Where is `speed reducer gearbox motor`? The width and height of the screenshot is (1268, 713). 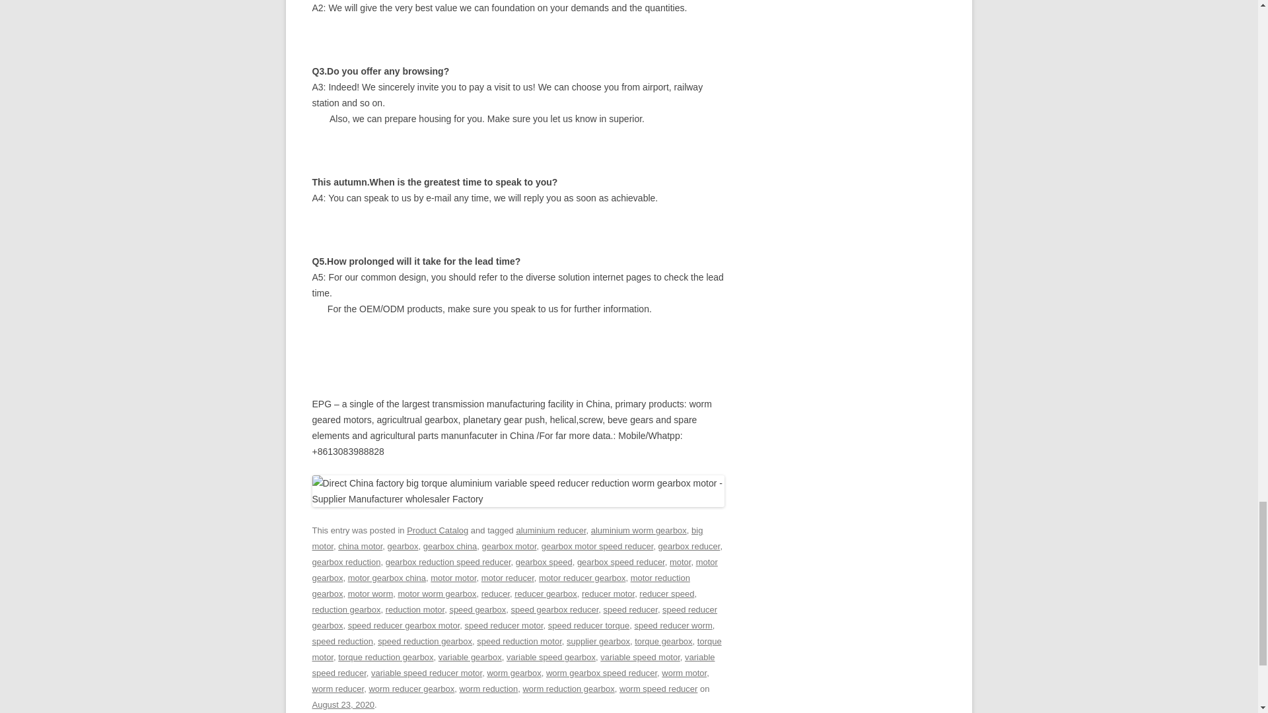 speed reducer gearbox motor is located at coordinates (404, 625).